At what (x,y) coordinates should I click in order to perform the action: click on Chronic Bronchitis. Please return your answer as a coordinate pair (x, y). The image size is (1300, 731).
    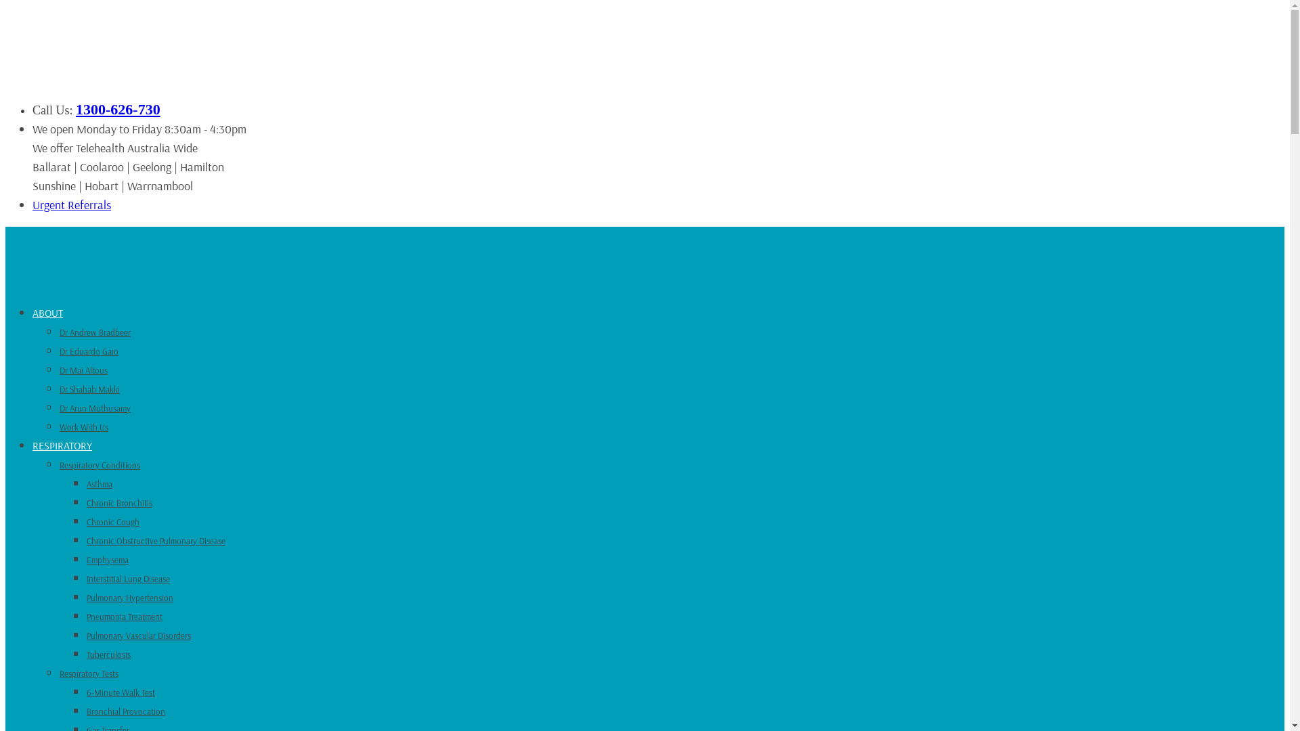
    Looking at the image, I should click on (119, 503).